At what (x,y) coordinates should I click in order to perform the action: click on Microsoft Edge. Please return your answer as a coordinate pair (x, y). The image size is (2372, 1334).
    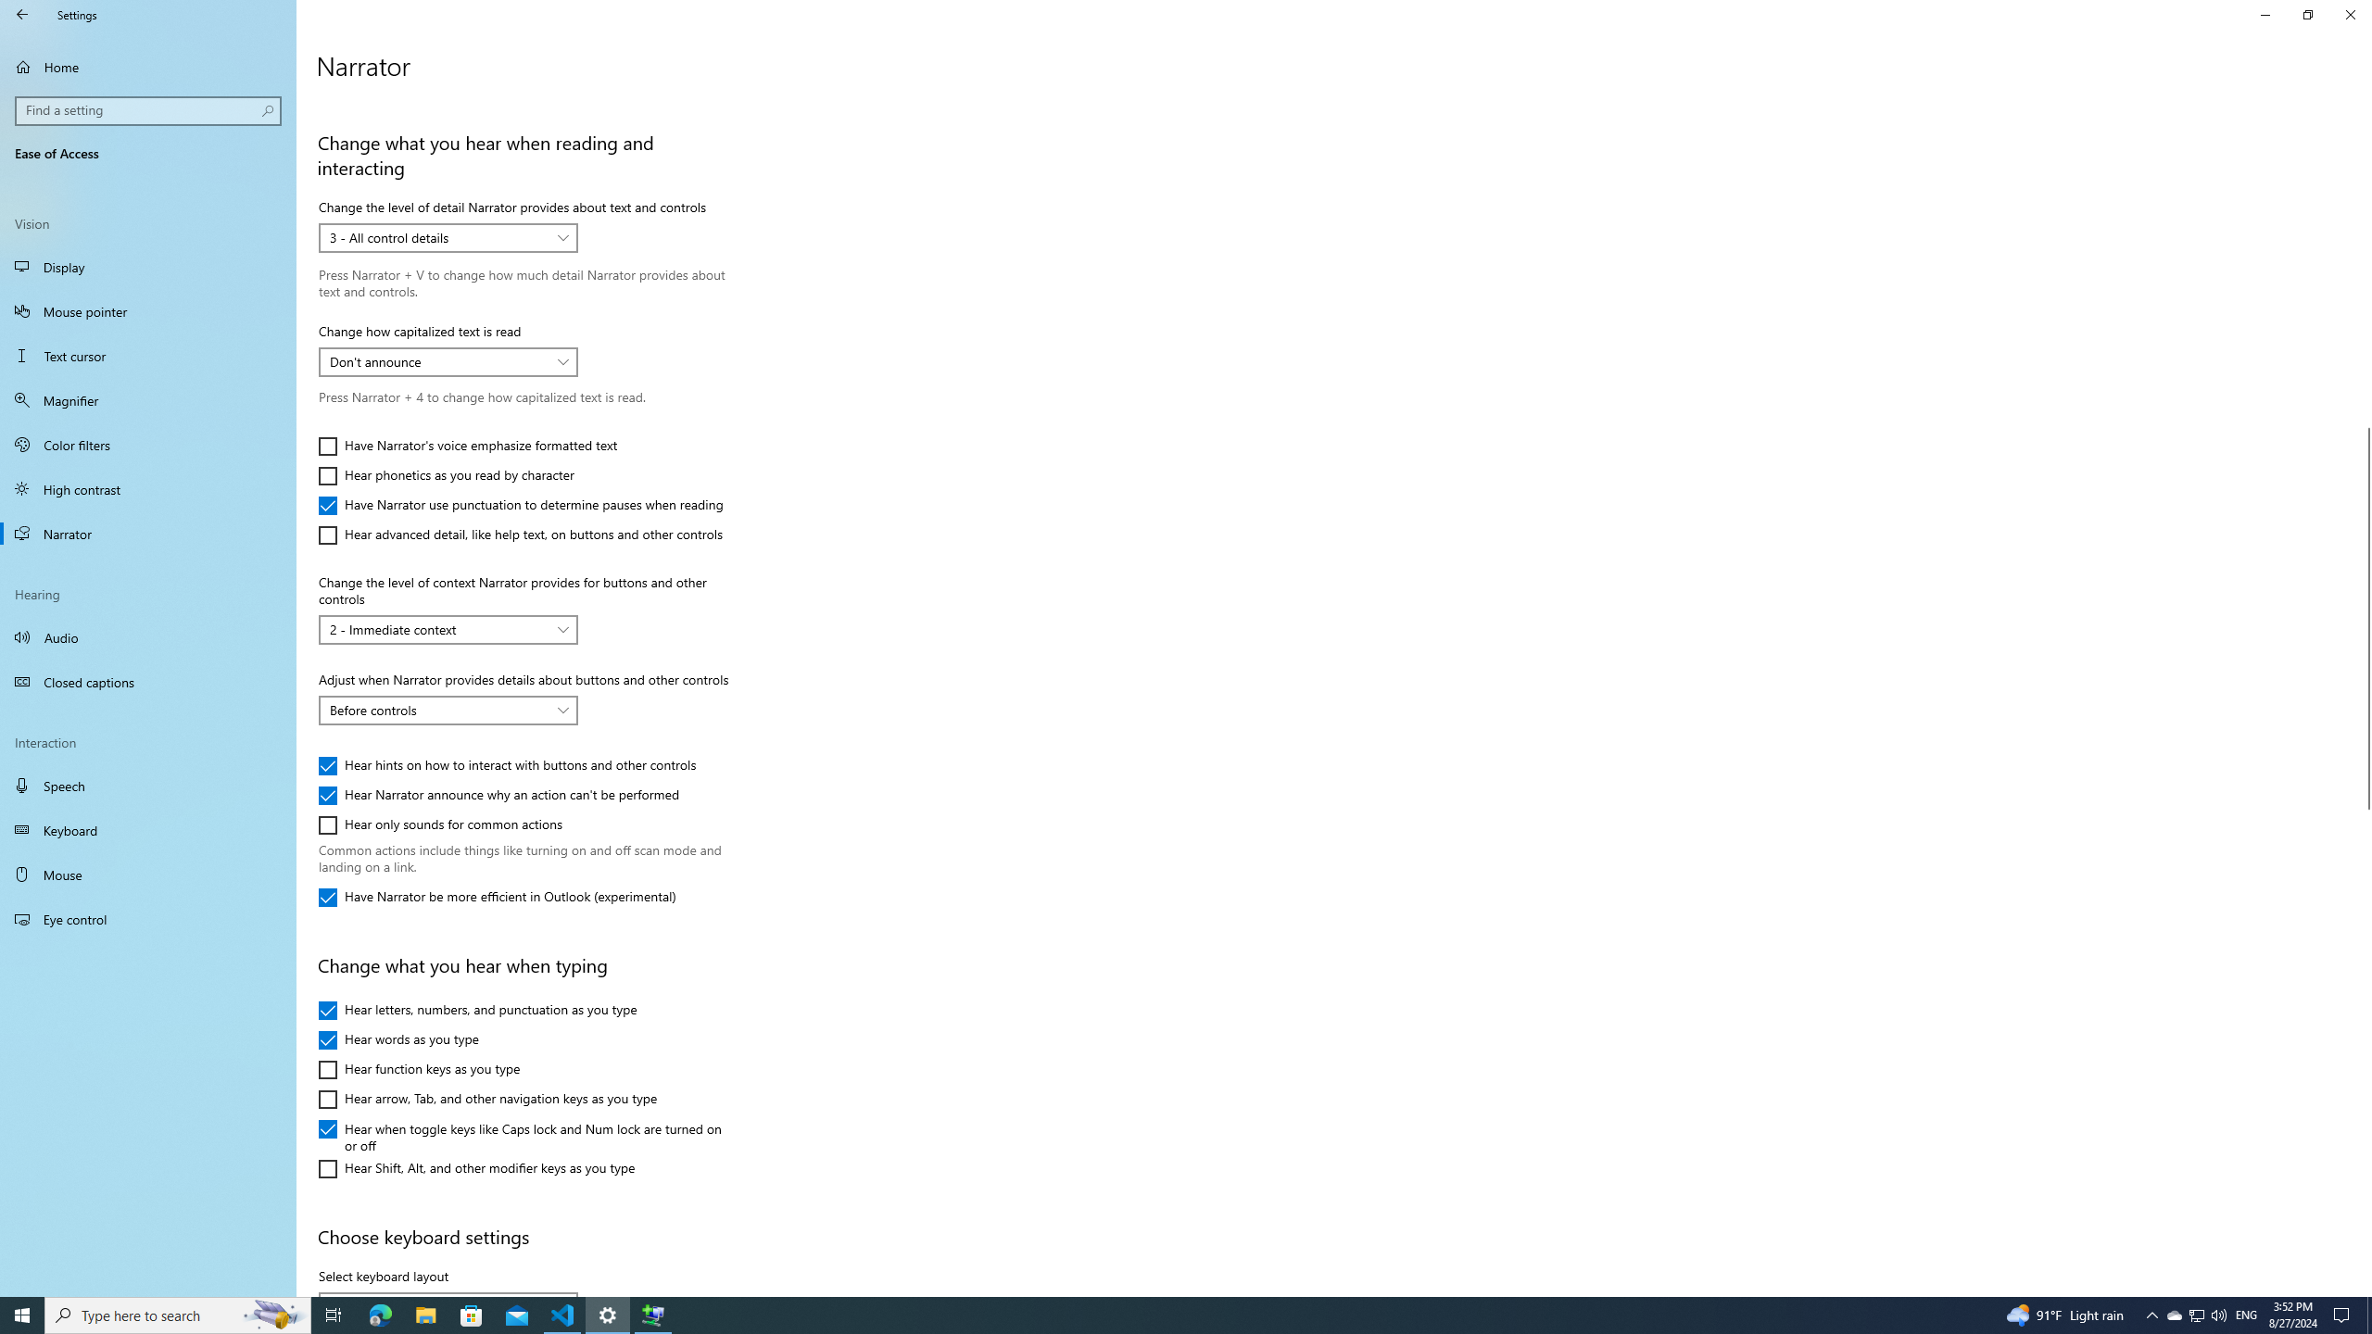
    Looking at the image, I should click on (380, 1315).